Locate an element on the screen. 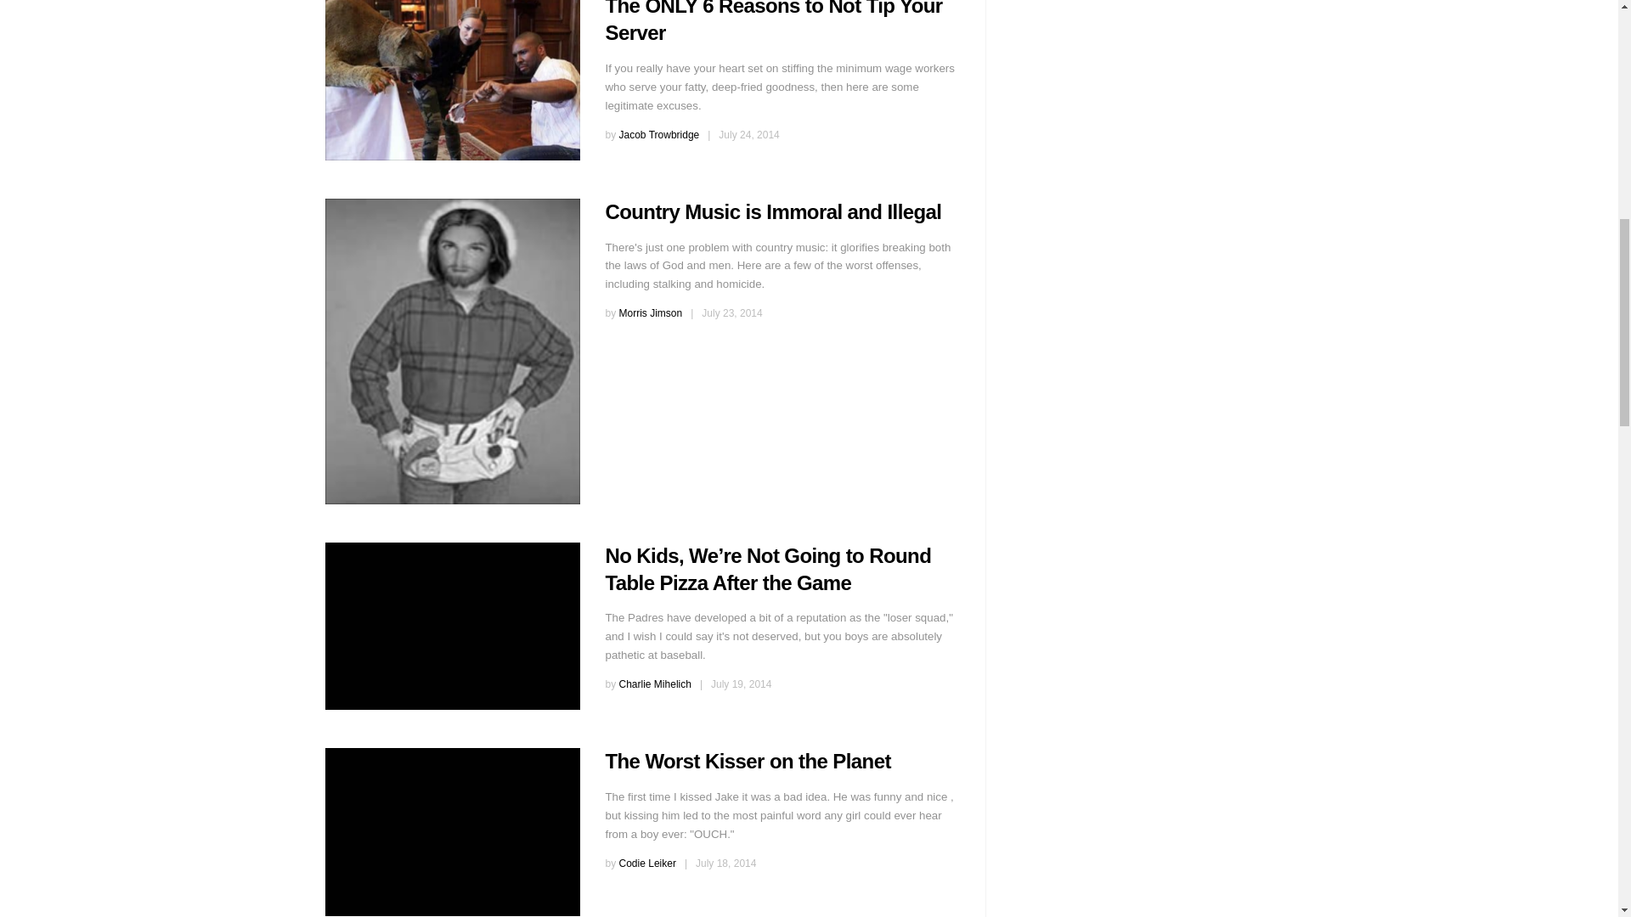  The ONLY 6 Reasons to Not Tip Your Server is located at coordinates (773, 22).